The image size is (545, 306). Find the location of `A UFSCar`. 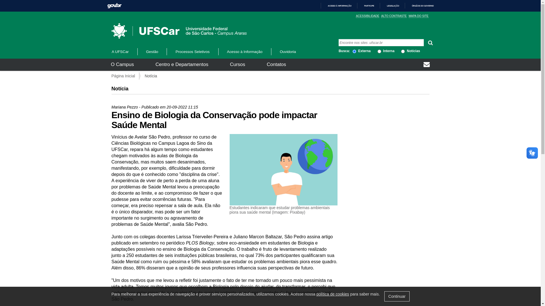

A UFSCar is located at coordinates (124, 52).